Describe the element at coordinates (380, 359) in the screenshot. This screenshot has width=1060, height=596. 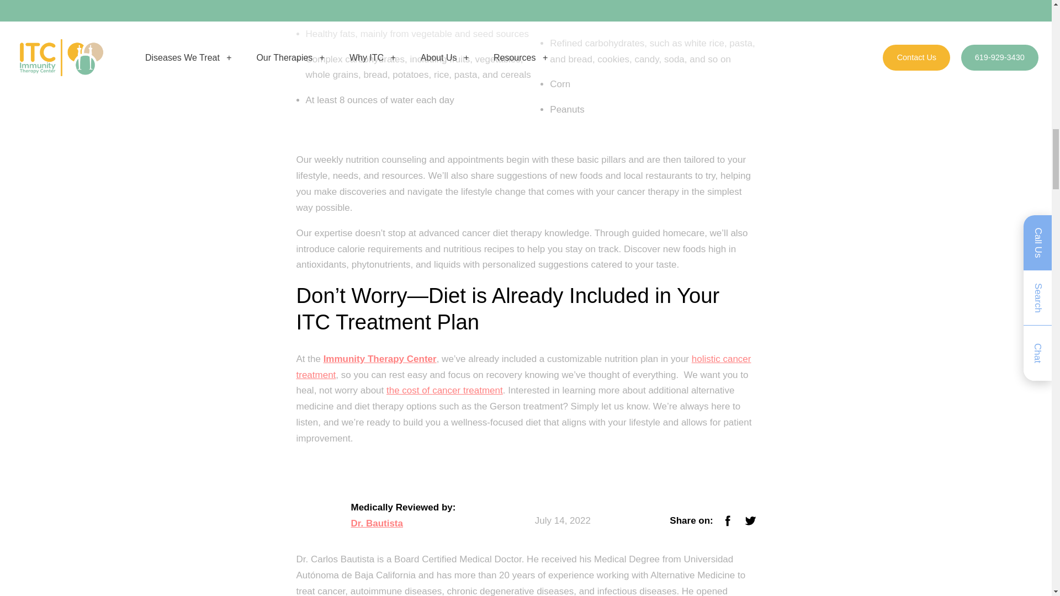
I see `Immunity Therapy Center` at that location.